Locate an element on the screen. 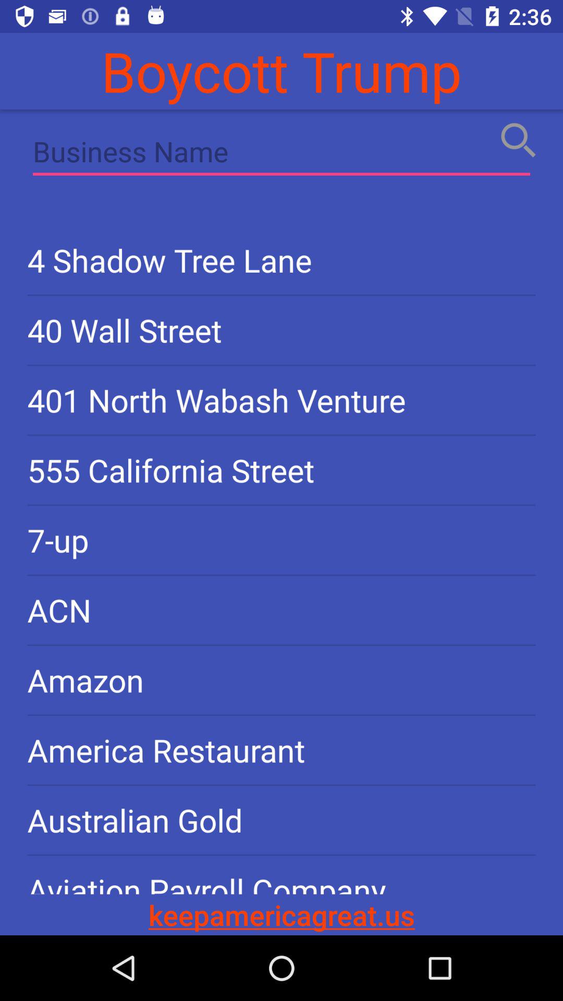 This screenshot has width=563, height=1001. click icon below australian gold item is located at coordinates (281, 875).